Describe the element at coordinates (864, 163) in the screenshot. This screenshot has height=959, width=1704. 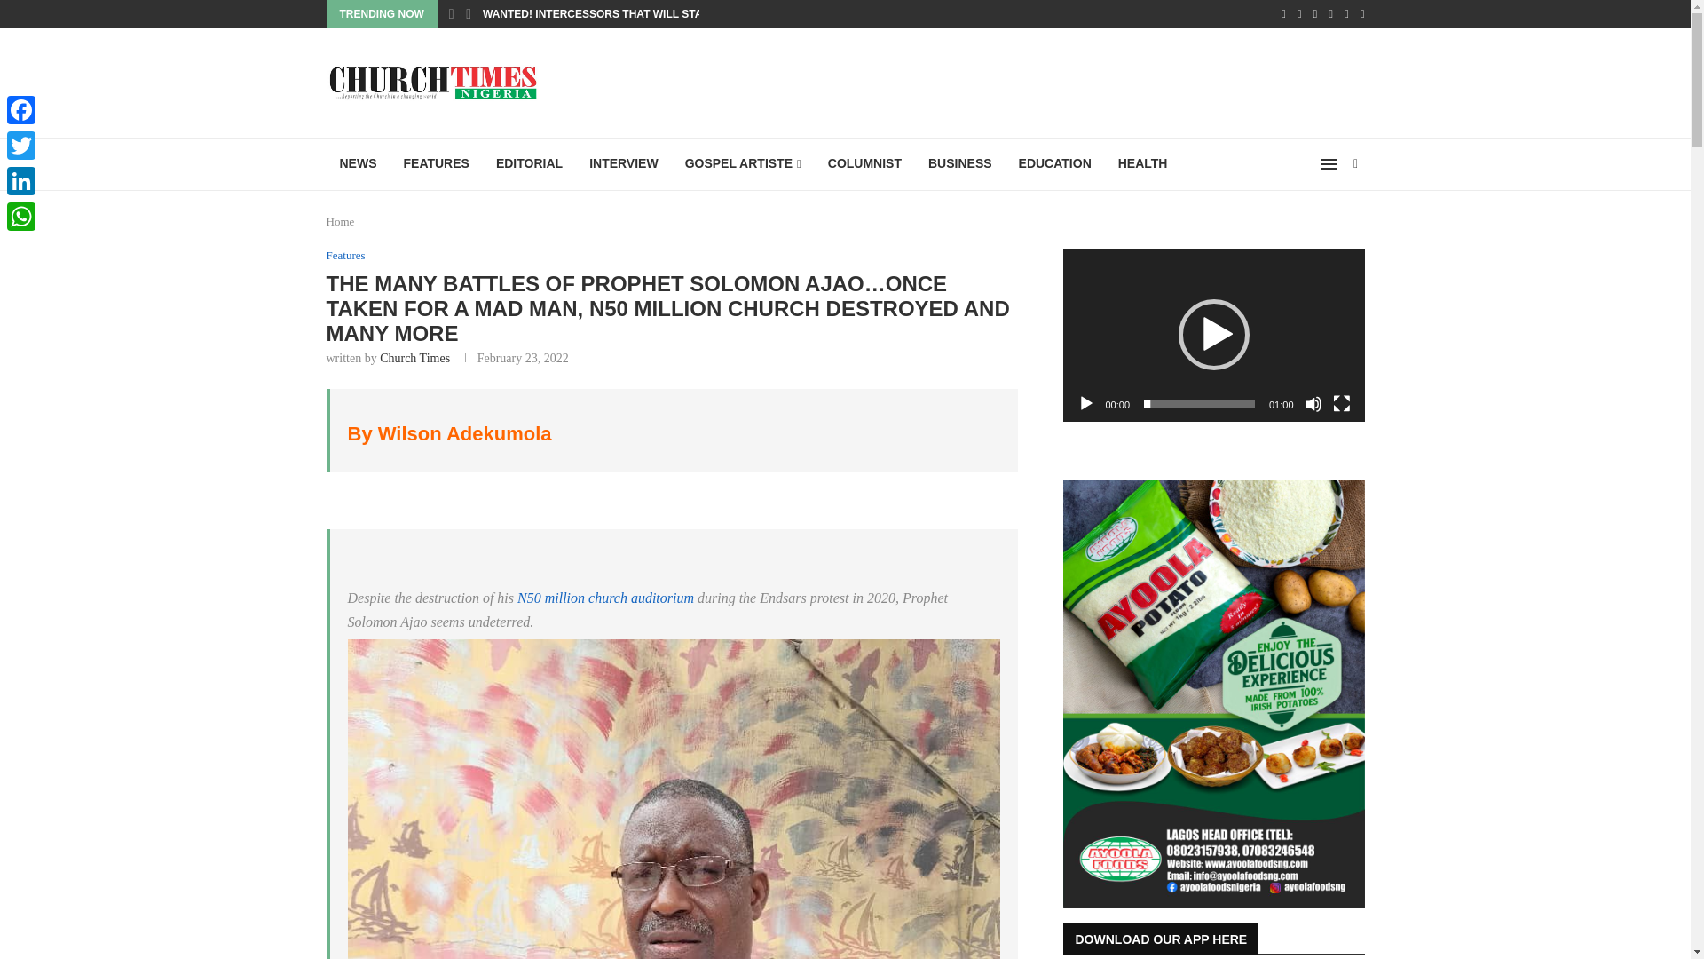
I see `COLUMNIST` at that location.